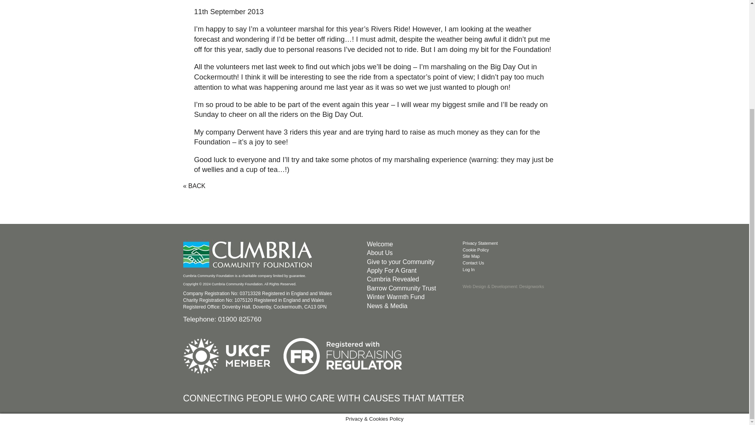 This screenshot has height=425, width=755. Describe the element at coordinates (226, 356) in the screenshot. I see `UK Community Foundations Member` at that location.